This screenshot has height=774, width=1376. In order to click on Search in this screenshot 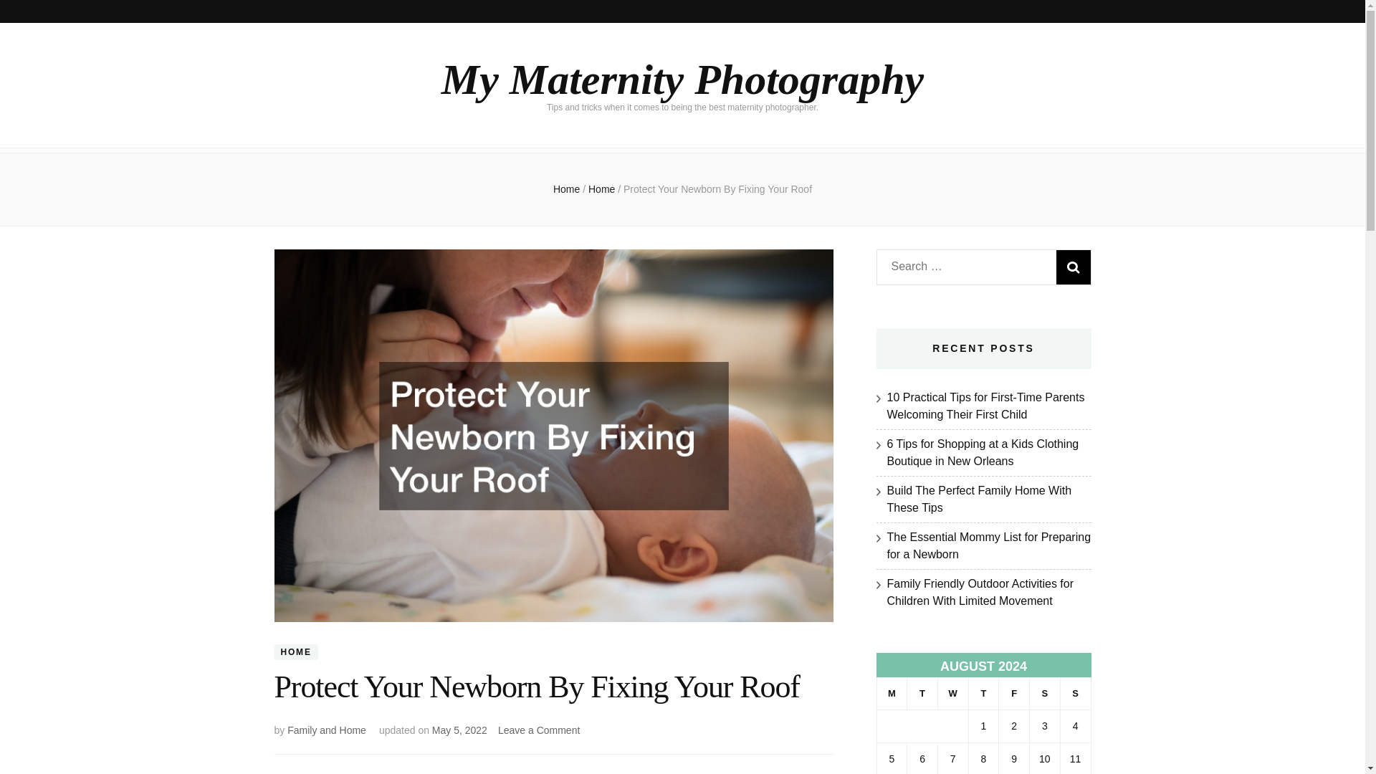, I will do `click(1074, 267)`.